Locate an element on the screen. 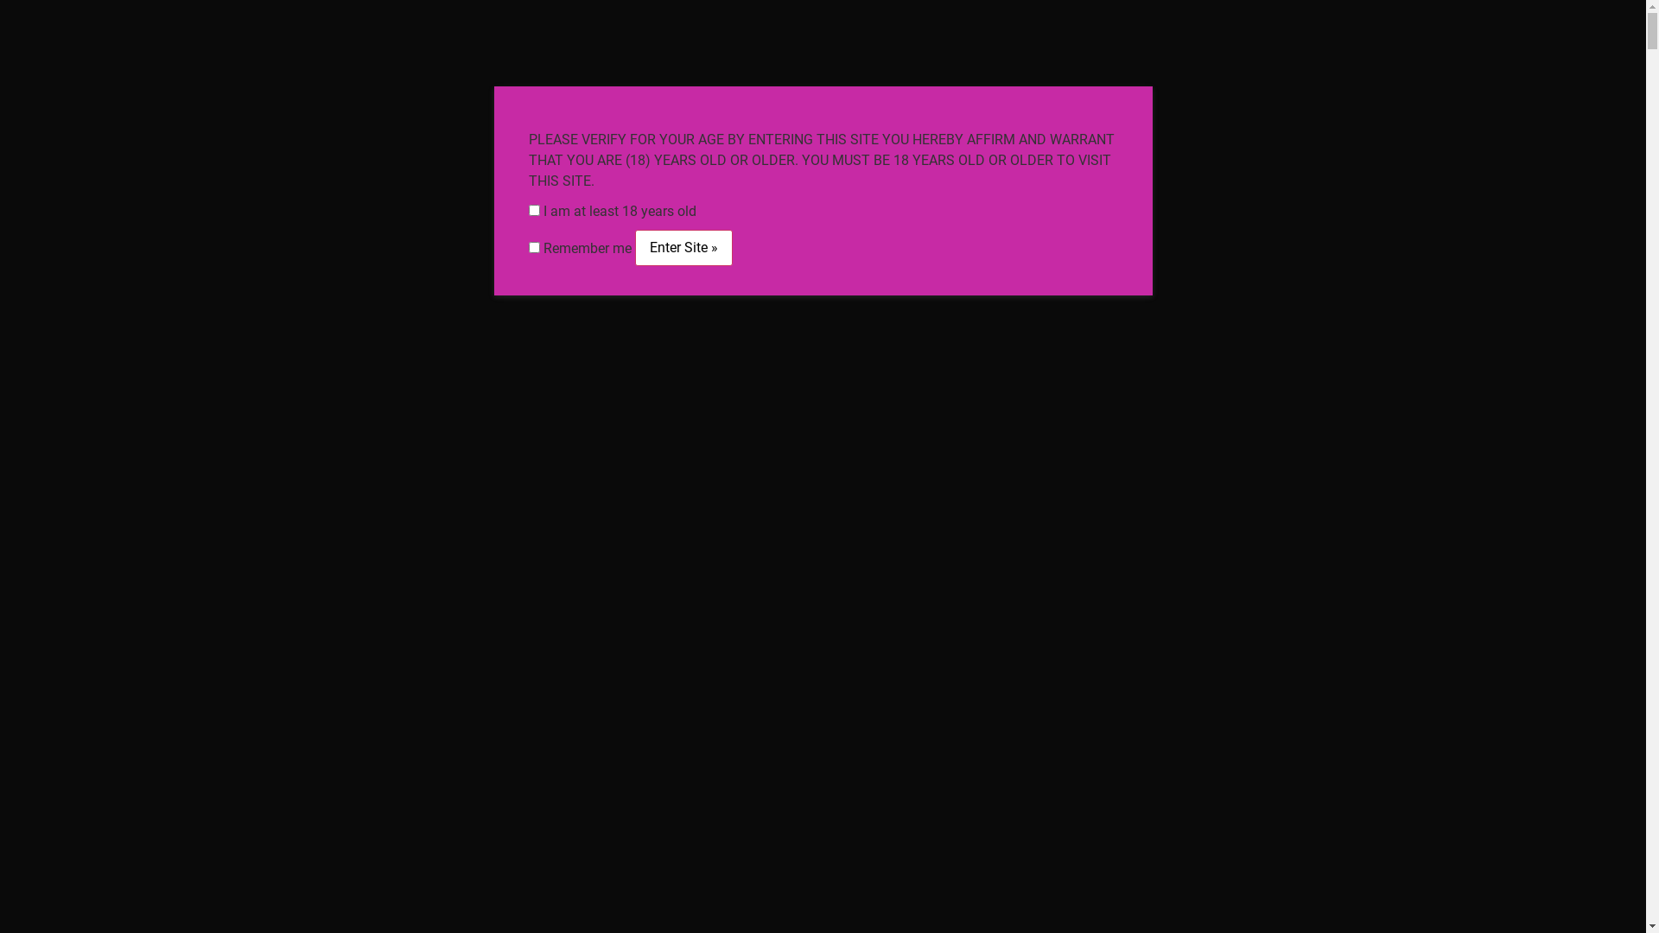 Image resolution: width=1659 pixels, height=933 pixels. HOME is located at coordinates (211, 186).